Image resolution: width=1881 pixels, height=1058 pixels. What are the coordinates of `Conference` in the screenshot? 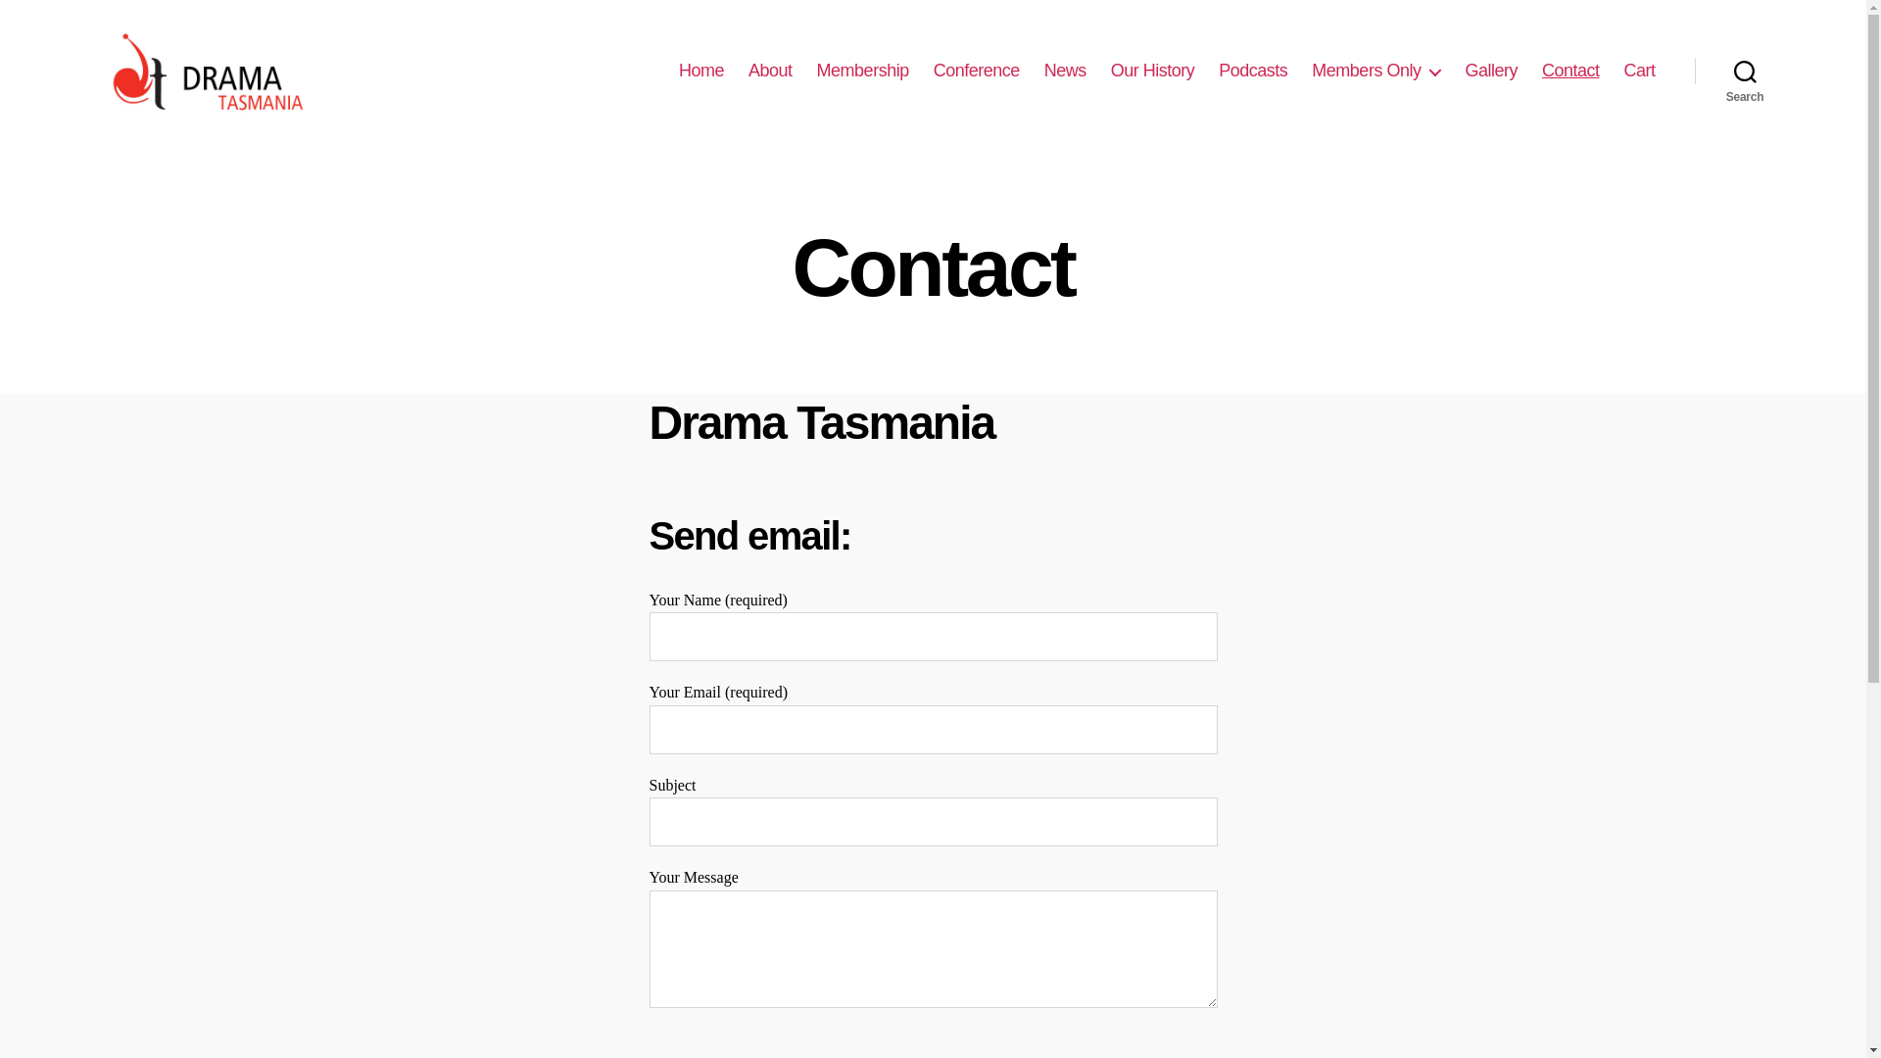 It's located at (977, 72).